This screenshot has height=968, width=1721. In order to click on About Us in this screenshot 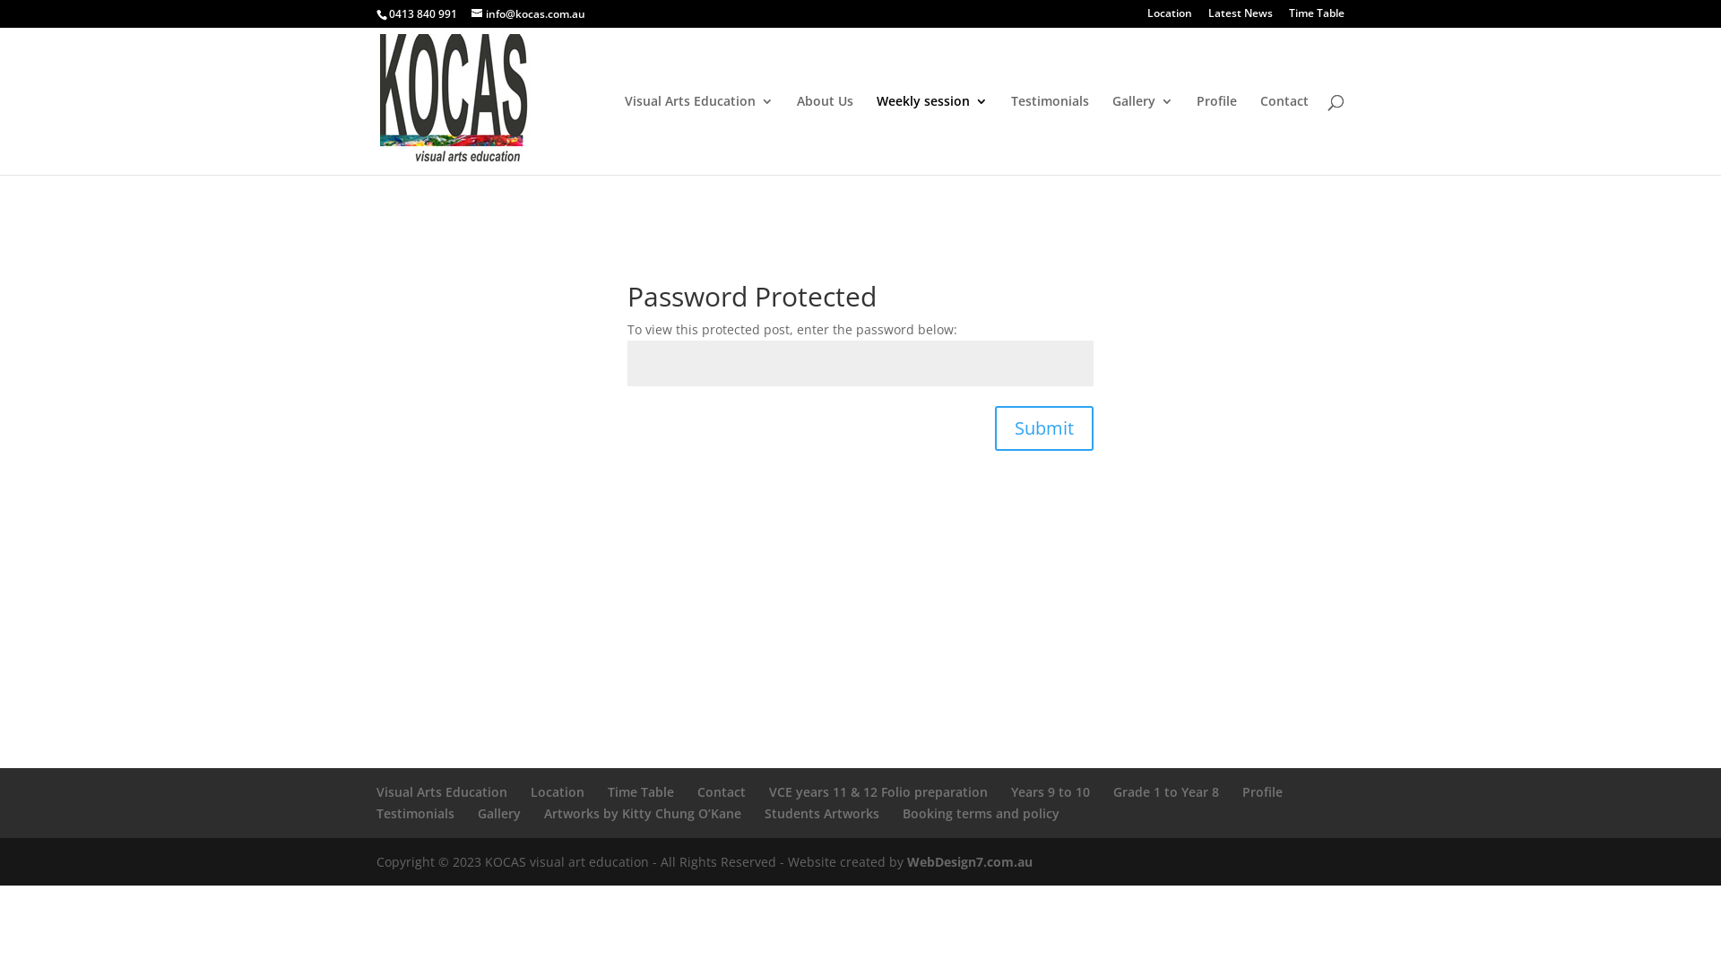, I will do `click(825, 134)`.